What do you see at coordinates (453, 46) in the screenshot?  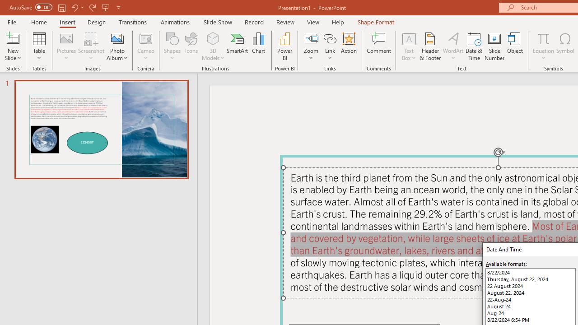 I see `WordArt` at bounding box center [453, 46].